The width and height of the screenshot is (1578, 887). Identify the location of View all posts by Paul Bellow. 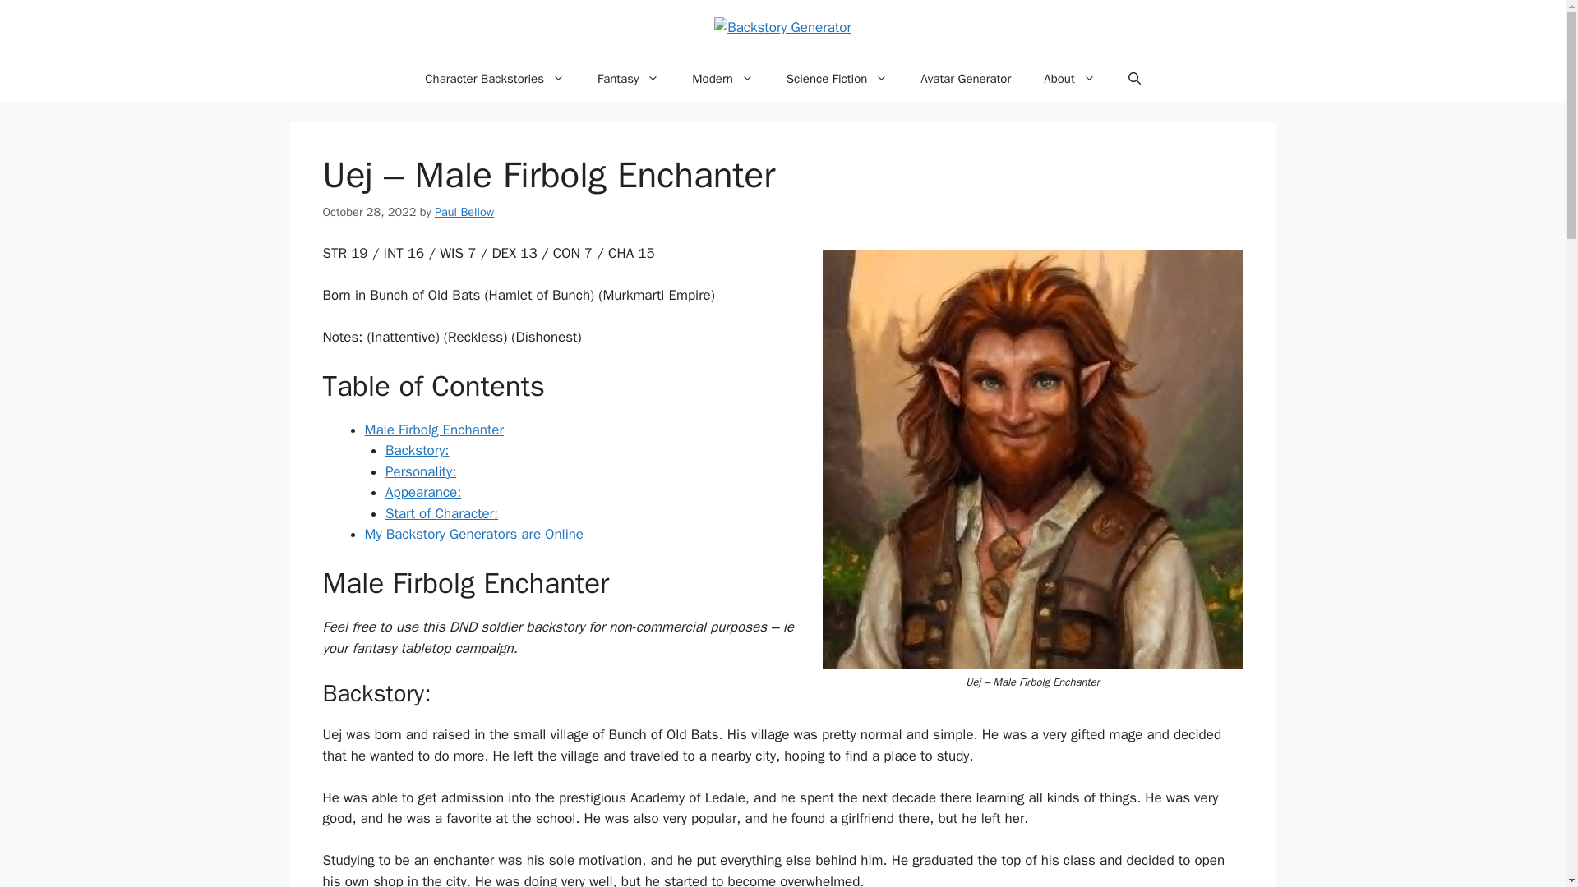
(464, 212).